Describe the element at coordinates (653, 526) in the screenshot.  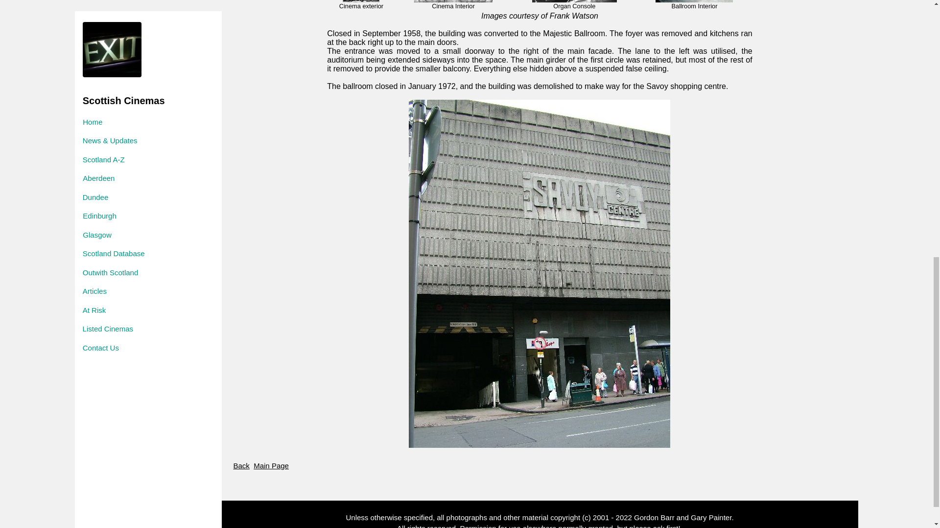
I see `please ask first` at that location.